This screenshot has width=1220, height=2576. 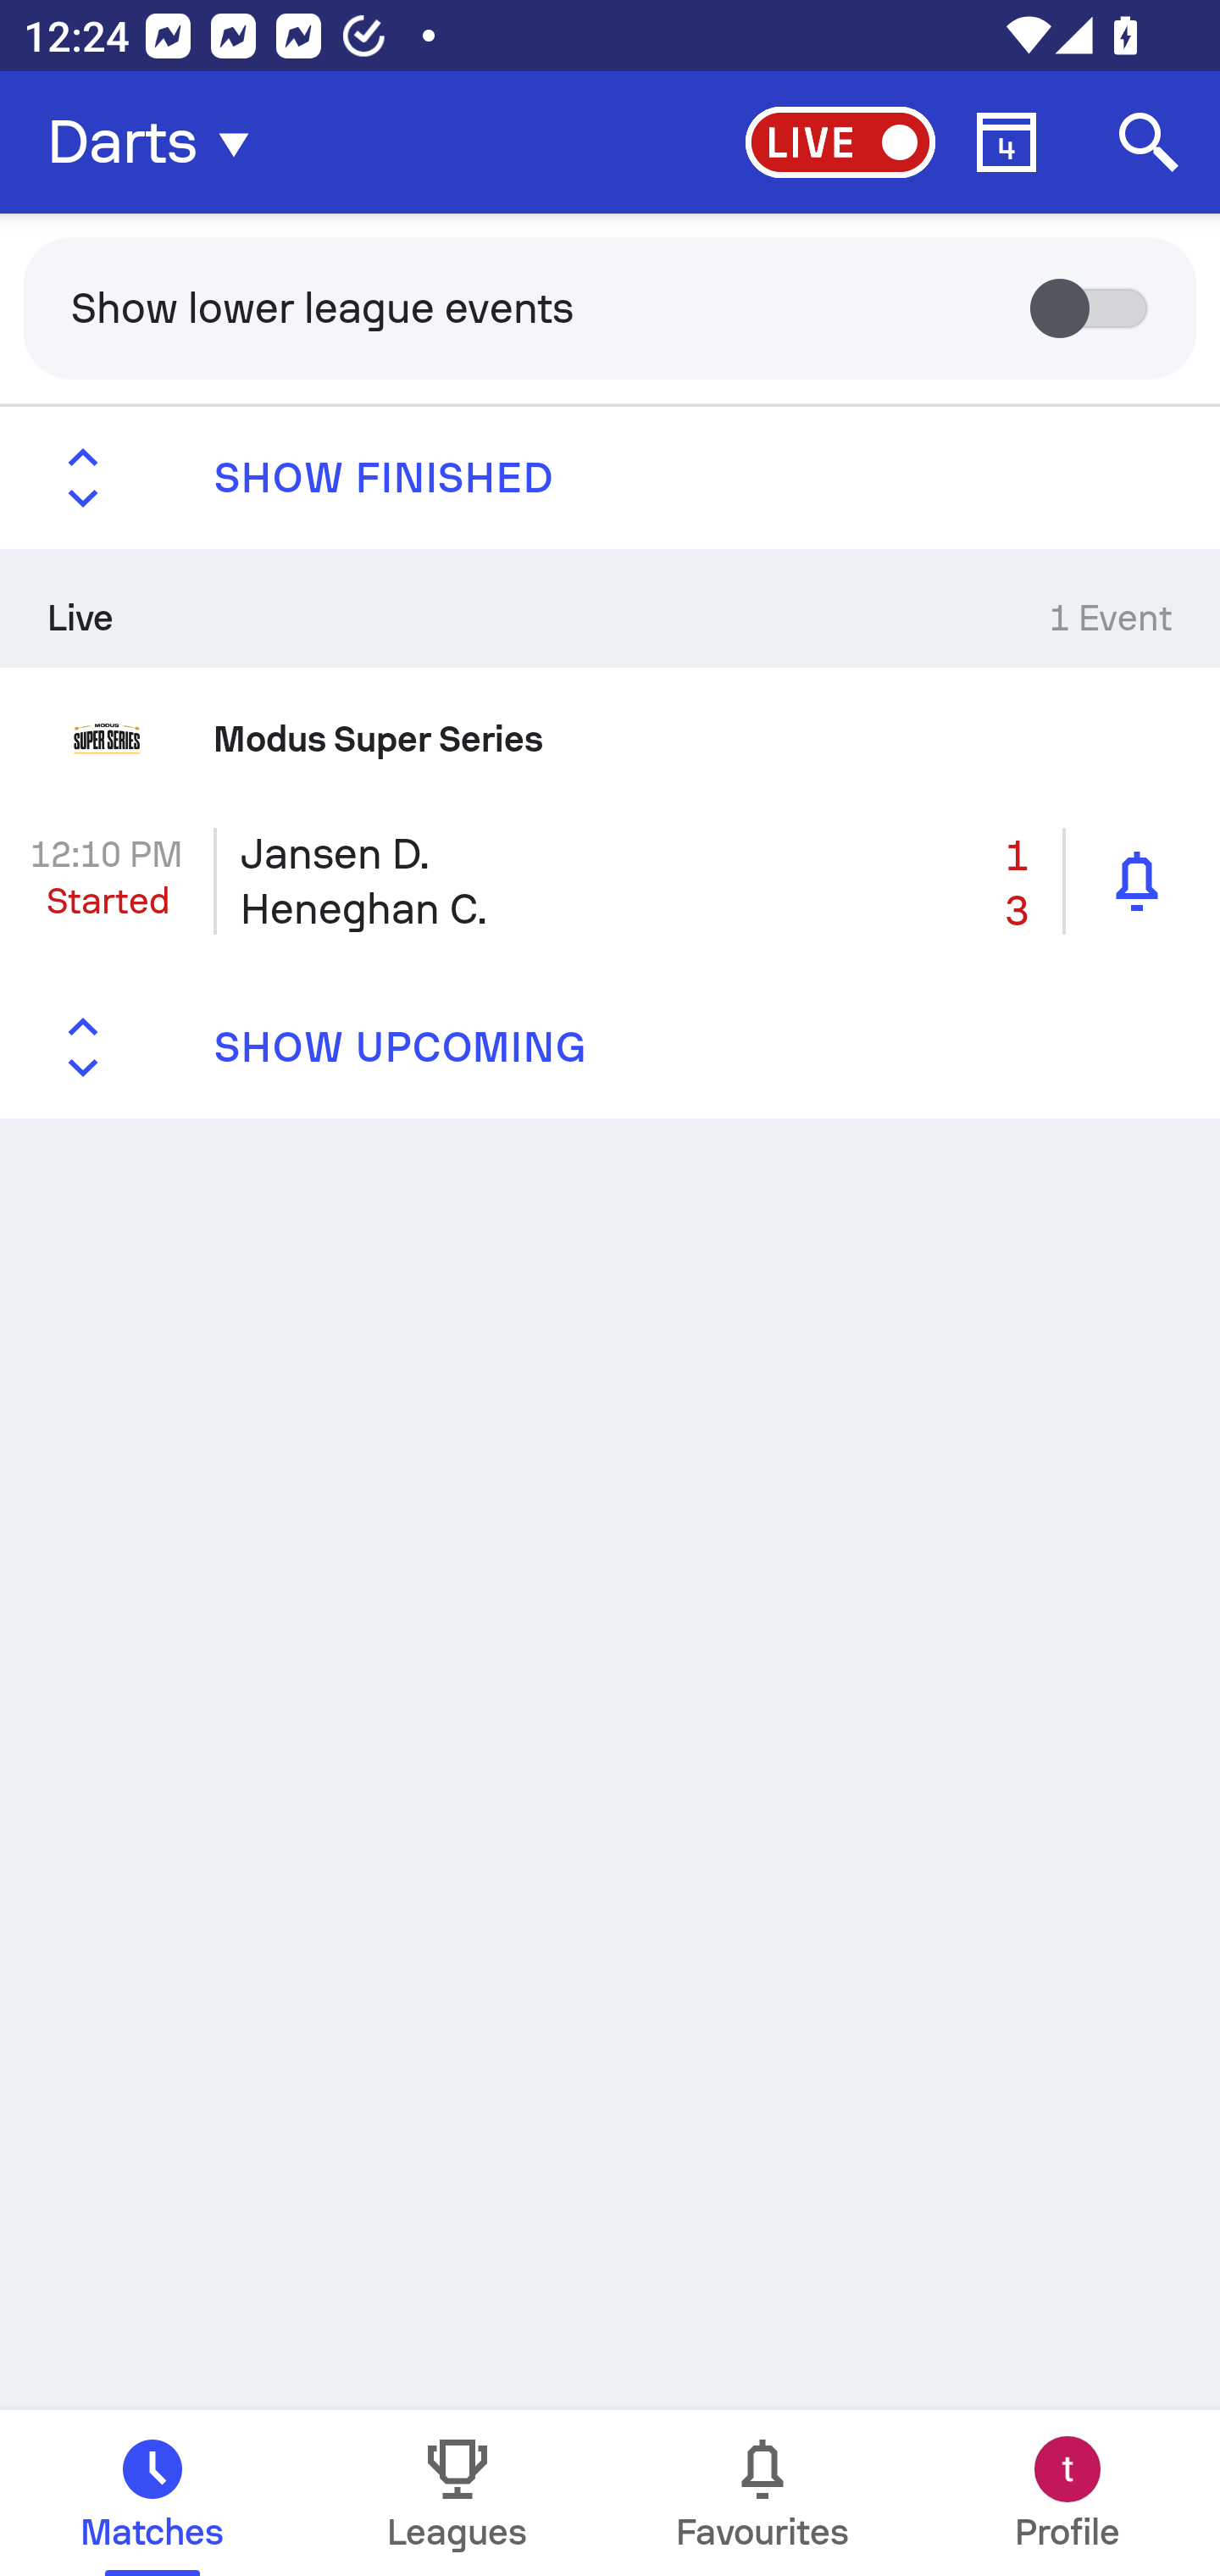 I want to click on Leagues, so click(x=457, y=2493).